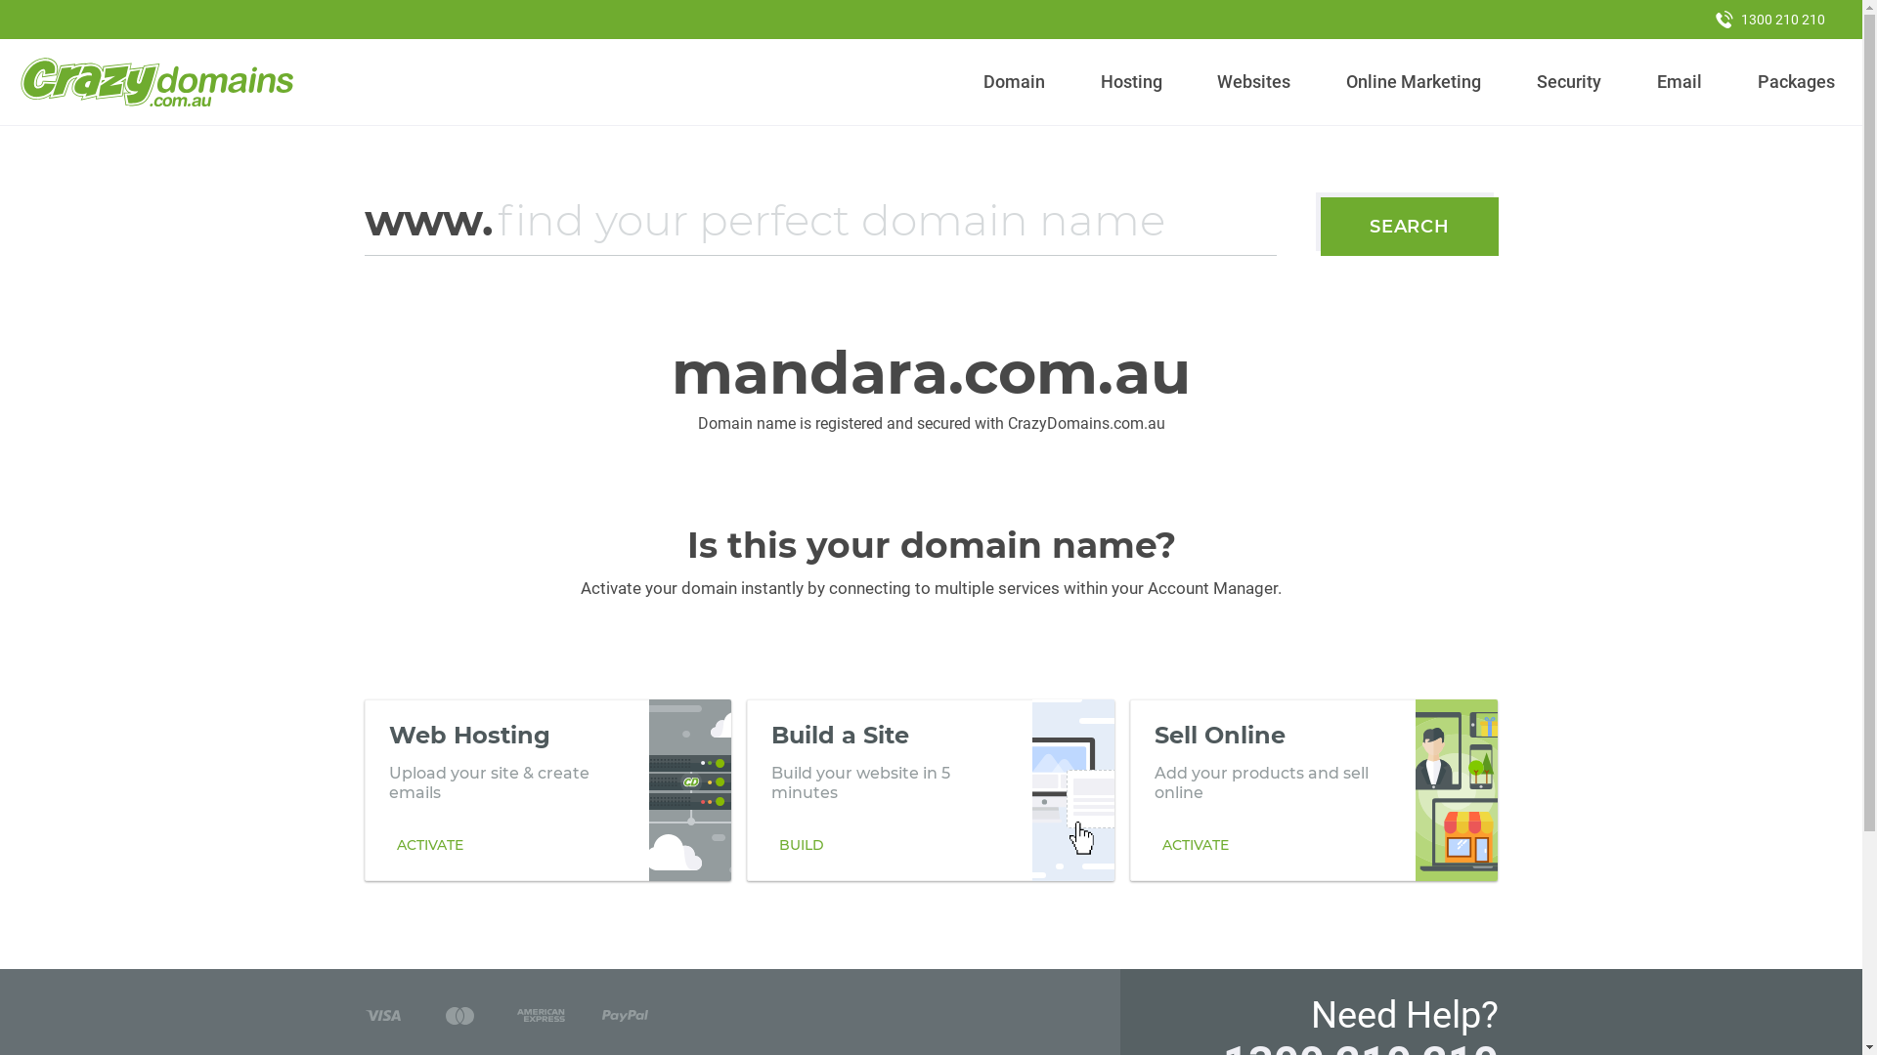 Image resolution: width=1877 pixels, height=1055 pixels. What do you see at coordinates (1410, 227) in the screenshot?
I see `SEARCH` at bounding box center [1410, 227].